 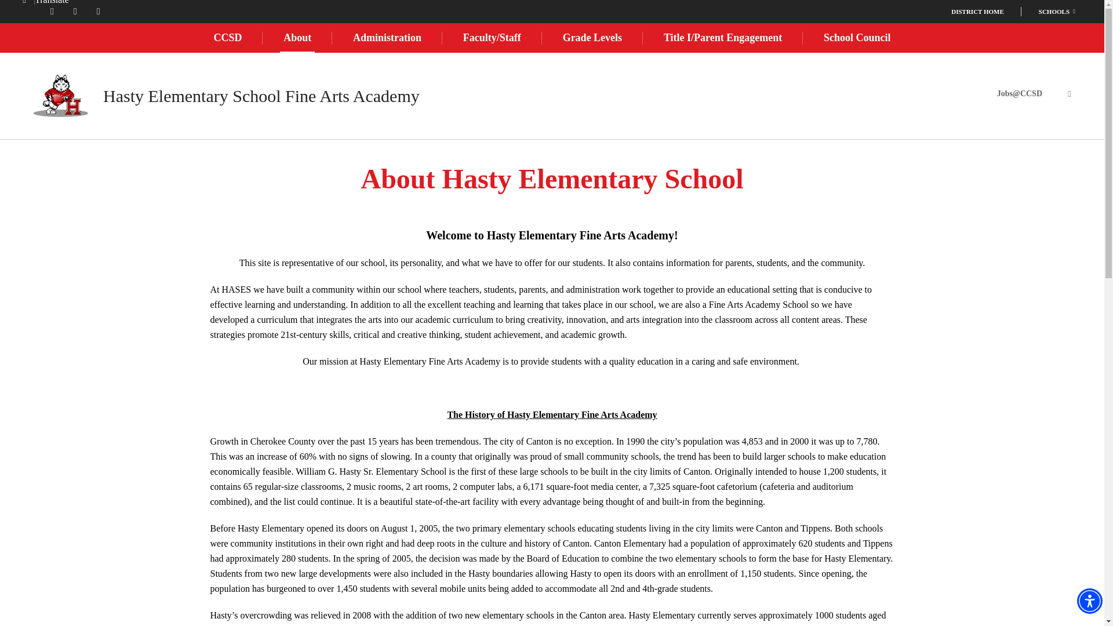 I want to click on DISTRICT HOME, so click(x=977, y=12).